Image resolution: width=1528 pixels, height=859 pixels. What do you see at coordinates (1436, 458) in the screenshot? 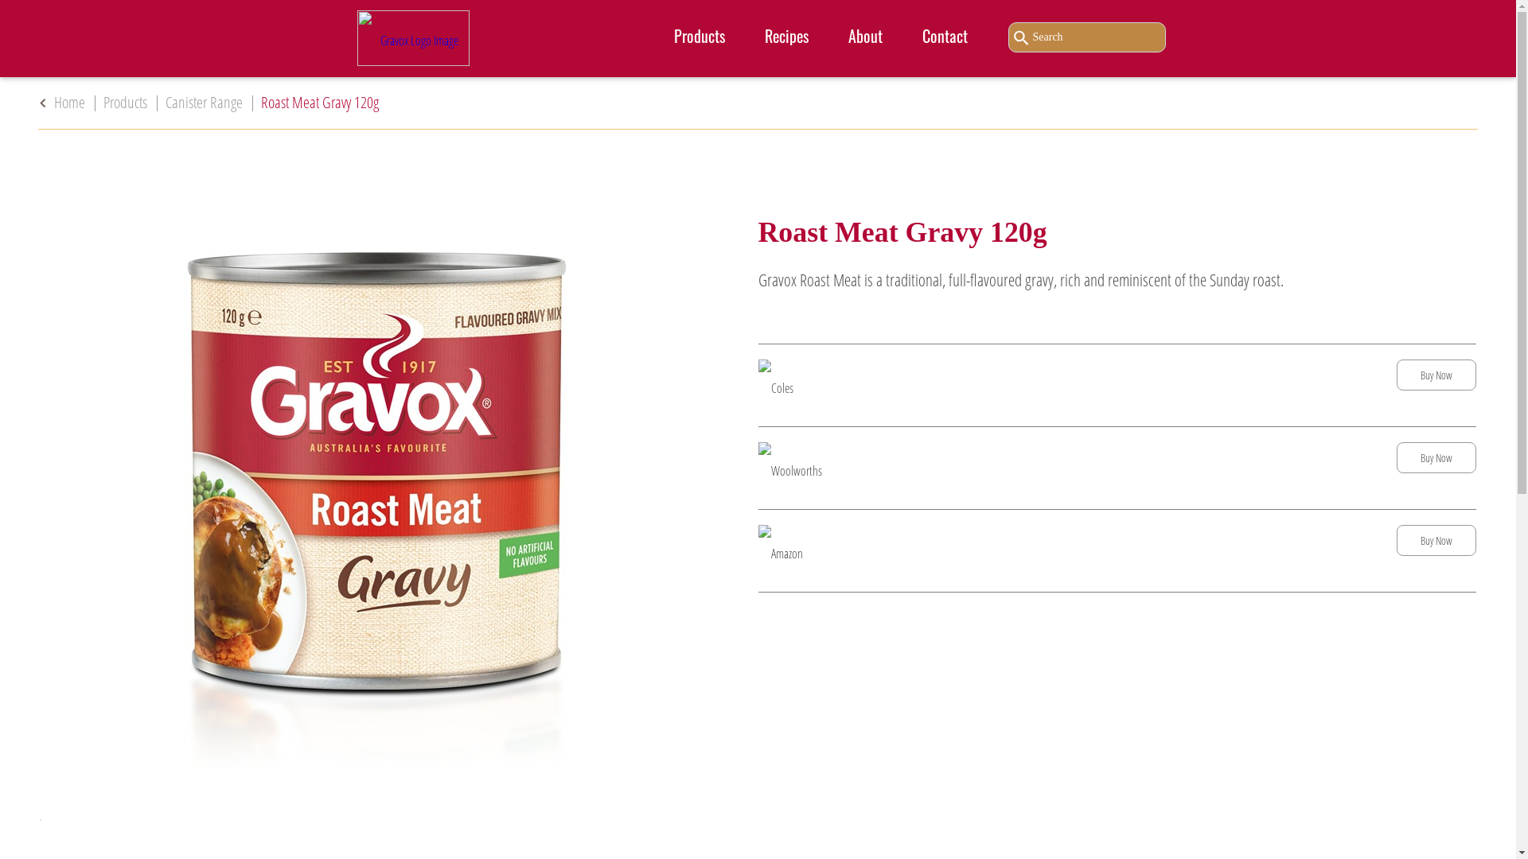
I see `Buy Now` at bounding box center [1436, 458].